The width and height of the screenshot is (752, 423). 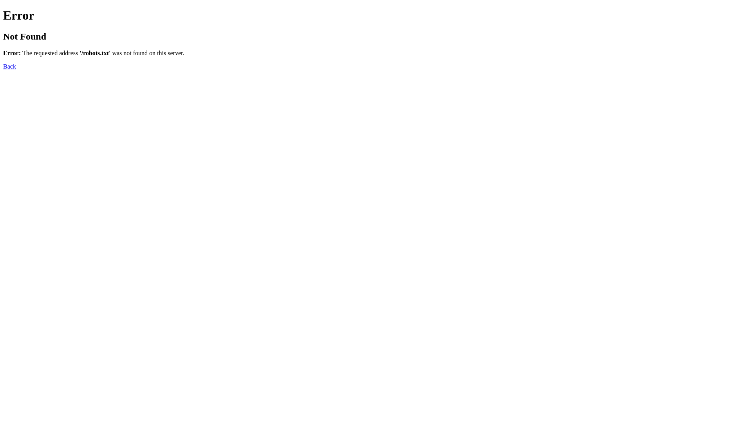 I want to click on Back, so click(x=9, y=67).